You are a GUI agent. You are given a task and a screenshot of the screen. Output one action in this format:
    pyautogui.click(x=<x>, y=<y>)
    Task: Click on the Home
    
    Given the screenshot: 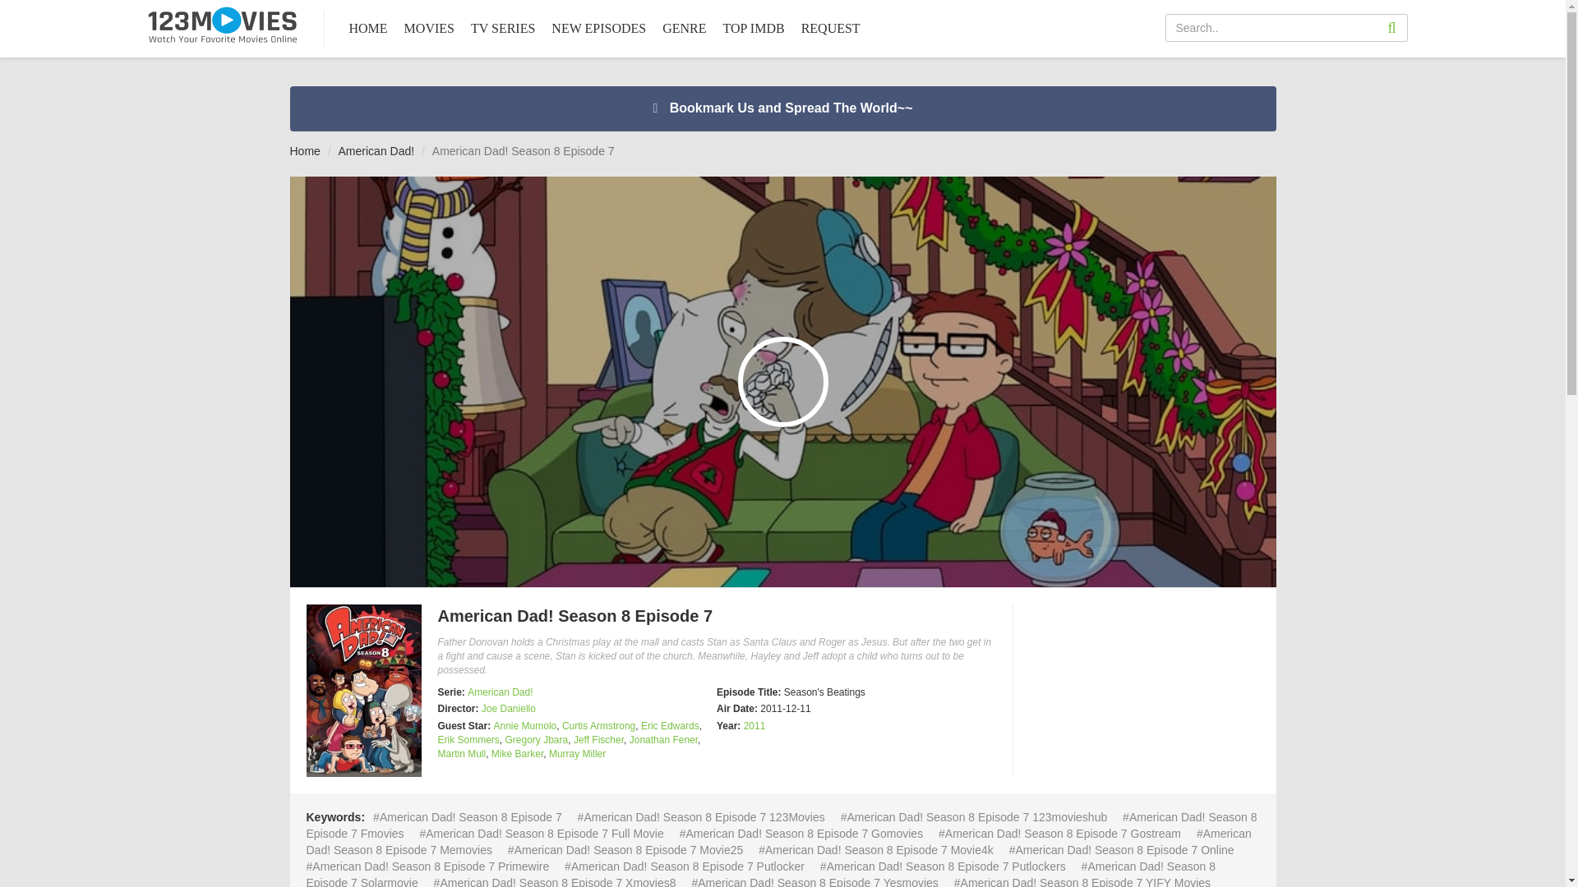 What is the action you would take?
    pyautogui.click(x=304, y=151)
    